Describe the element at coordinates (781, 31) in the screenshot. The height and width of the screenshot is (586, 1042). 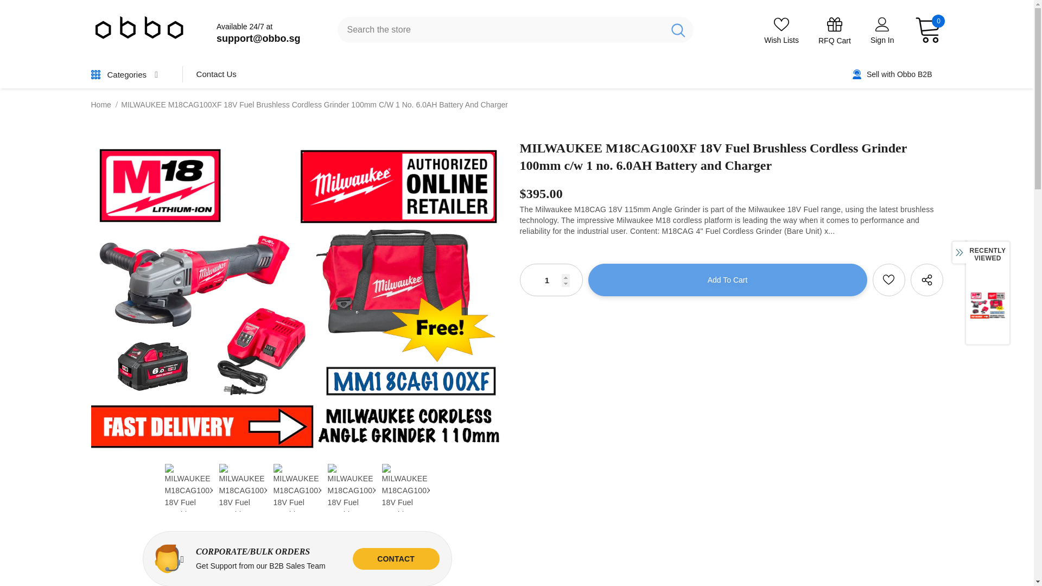
I see `Wish Lists` at that location.